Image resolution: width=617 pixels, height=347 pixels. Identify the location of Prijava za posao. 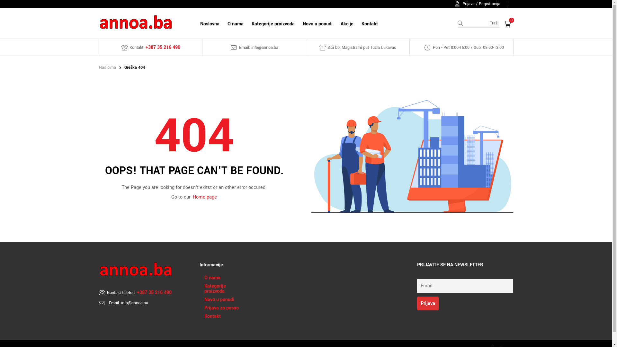
(222, 308).